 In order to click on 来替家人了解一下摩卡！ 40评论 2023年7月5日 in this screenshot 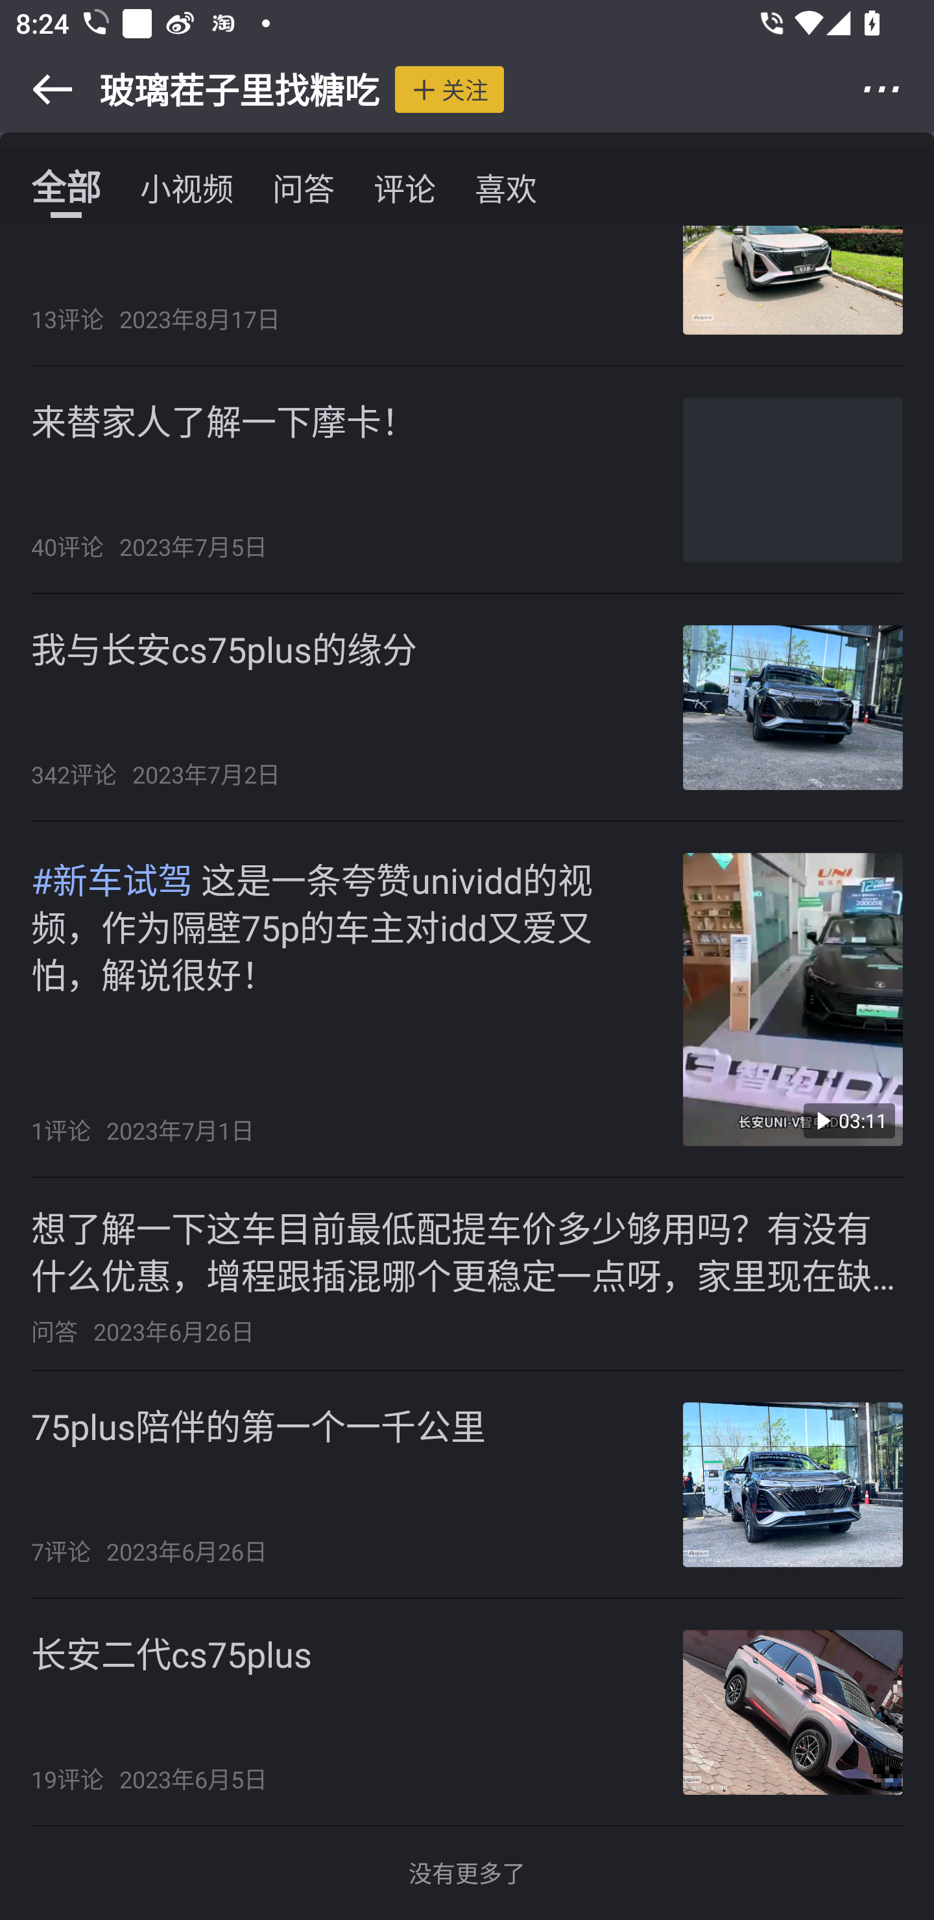, I will do `click(467, 480)`.